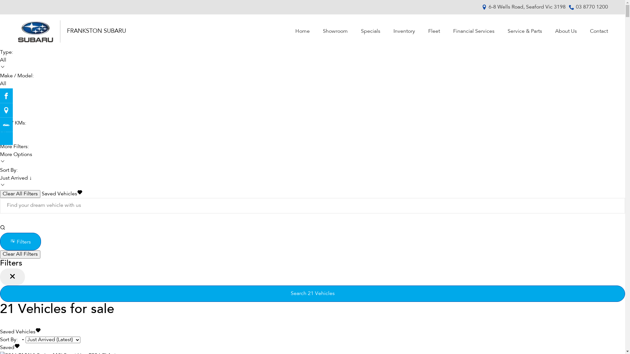 The height and width of the screenshot is (354, 630). I want to click on Inventory, so click(404, 31).